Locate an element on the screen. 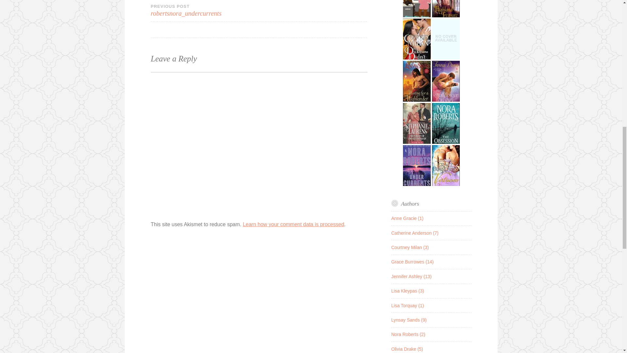 The image size is (627, 353). Goal is located at coordinates (417, 9).